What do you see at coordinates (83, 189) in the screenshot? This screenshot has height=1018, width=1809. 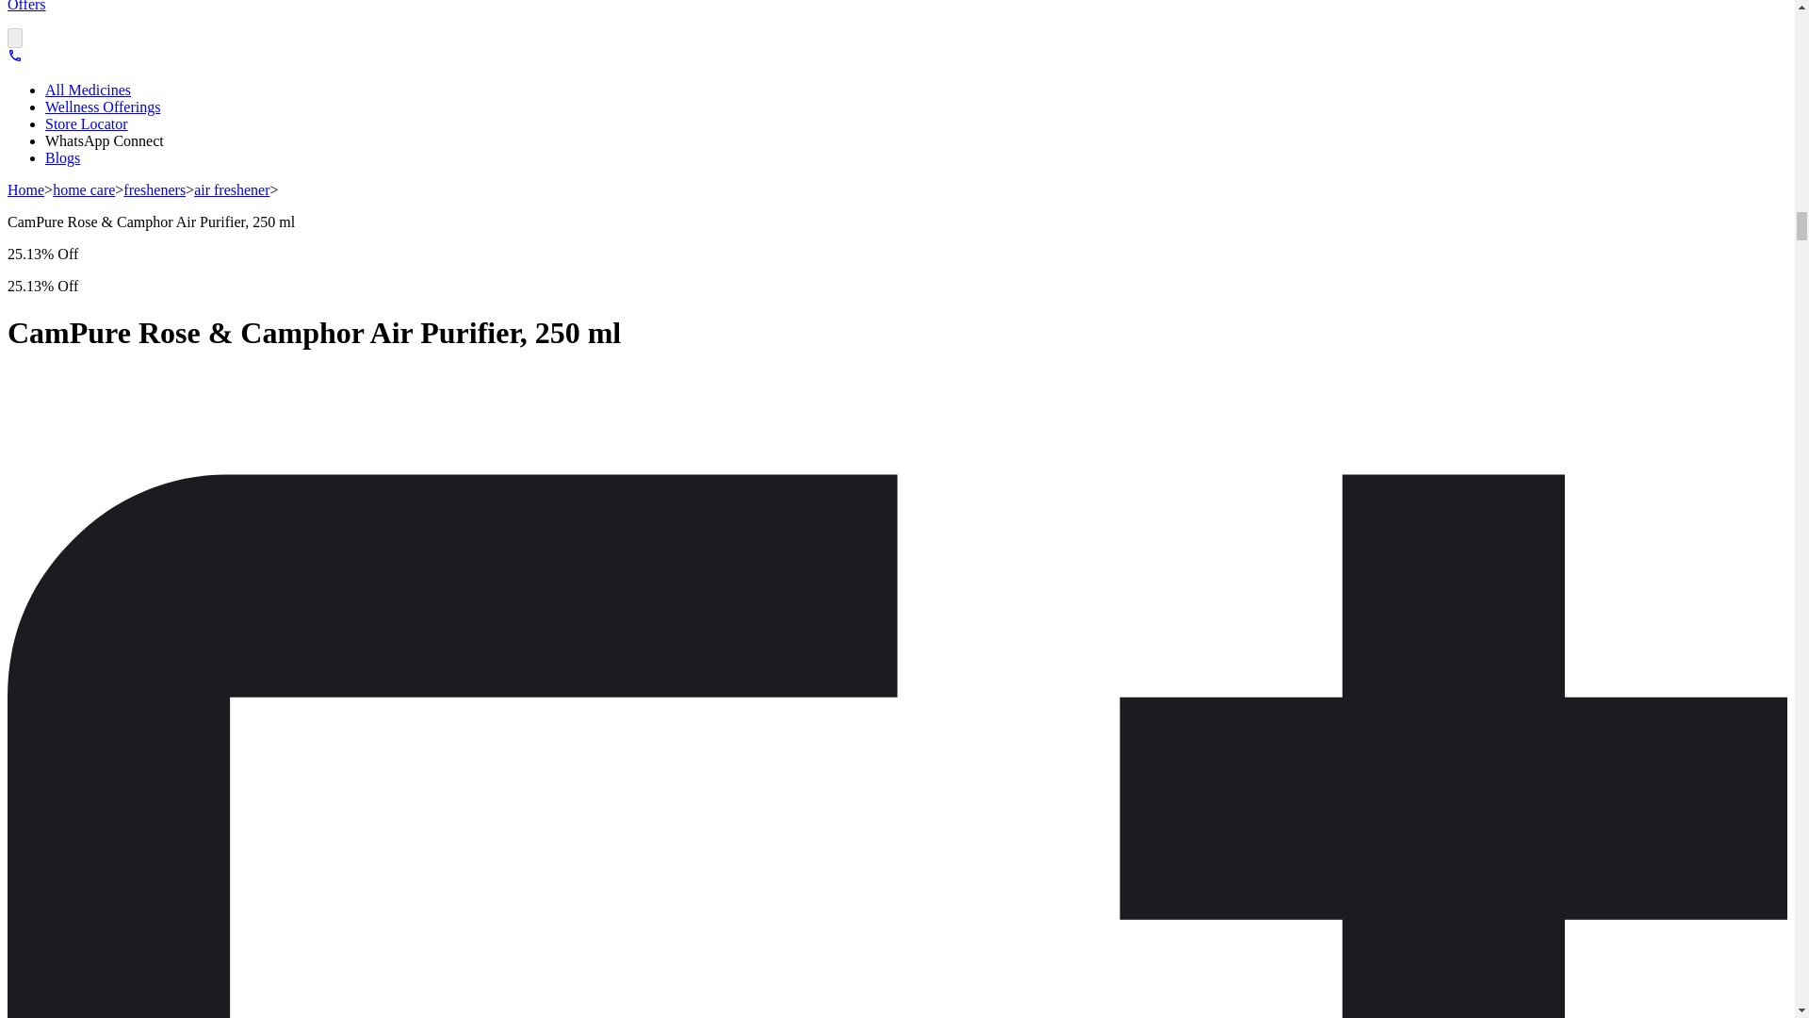 I see `home care` at bounding box center [83, 189].